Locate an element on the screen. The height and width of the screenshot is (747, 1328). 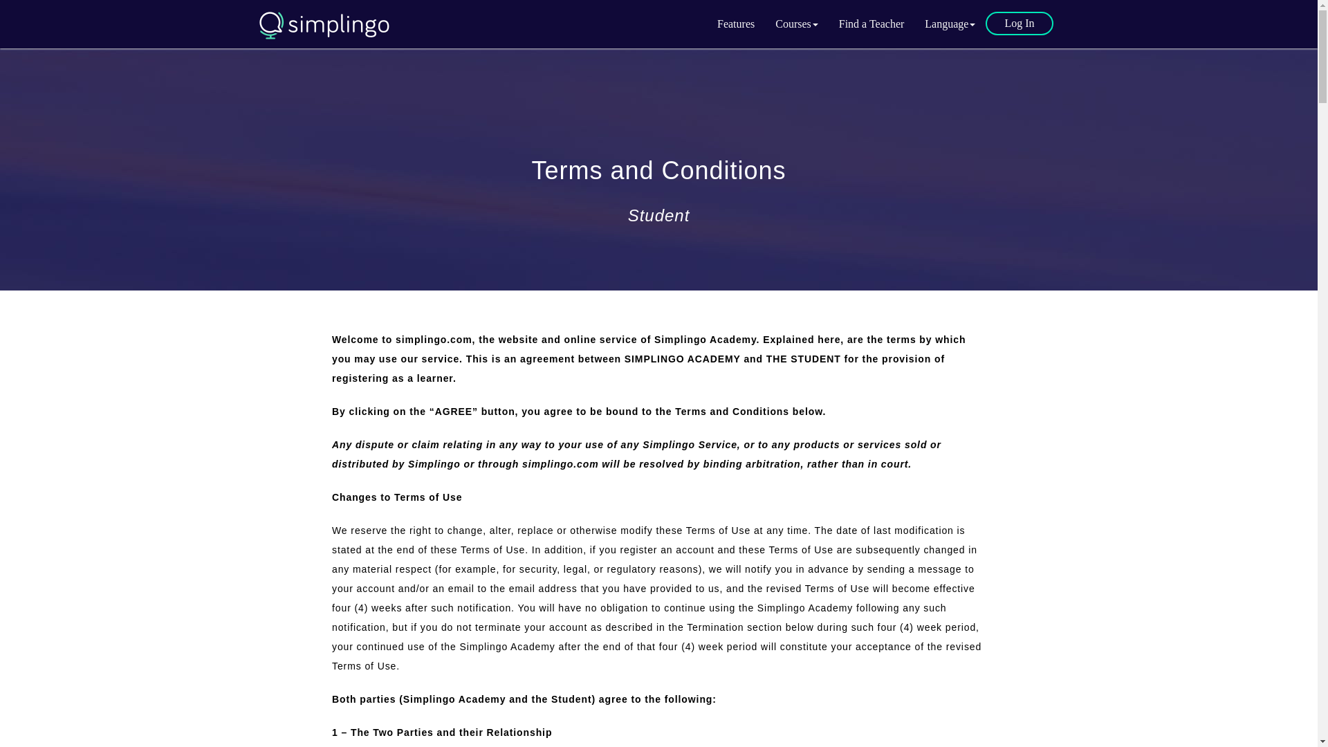
Language is located at coordinates (950, 24).